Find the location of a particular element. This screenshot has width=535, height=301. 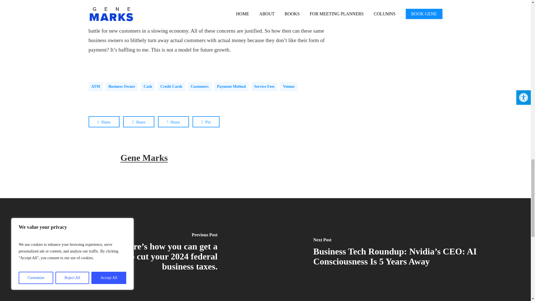

Pin this is located at coordinates (206, 121).